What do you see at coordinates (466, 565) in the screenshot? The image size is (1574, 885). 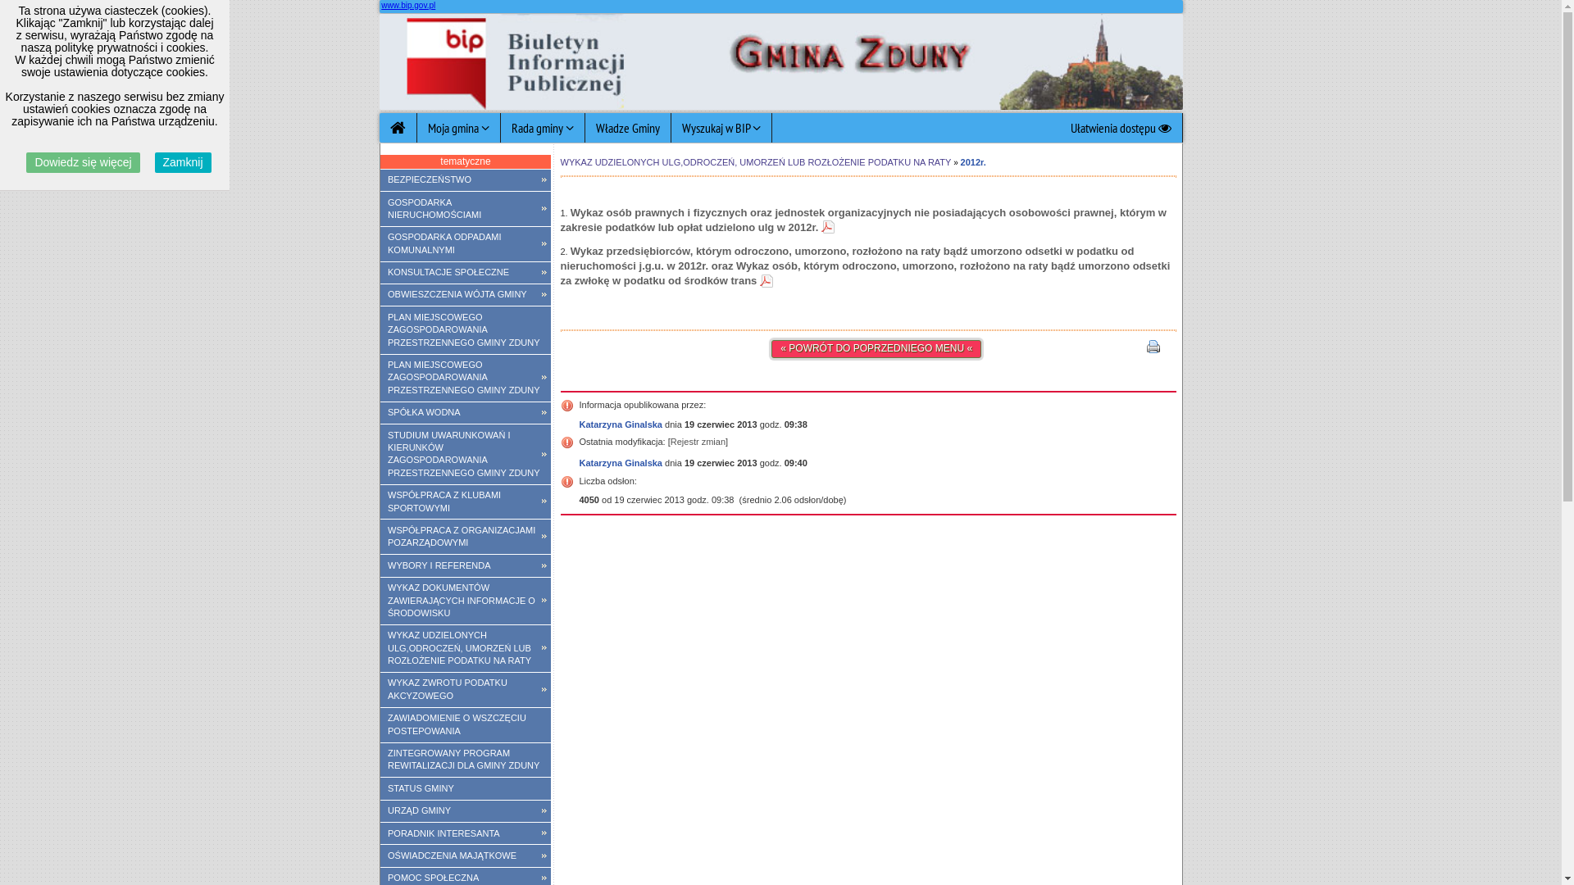 I see `WYBORY I REFERENDA` at bounding box center [466, 565].